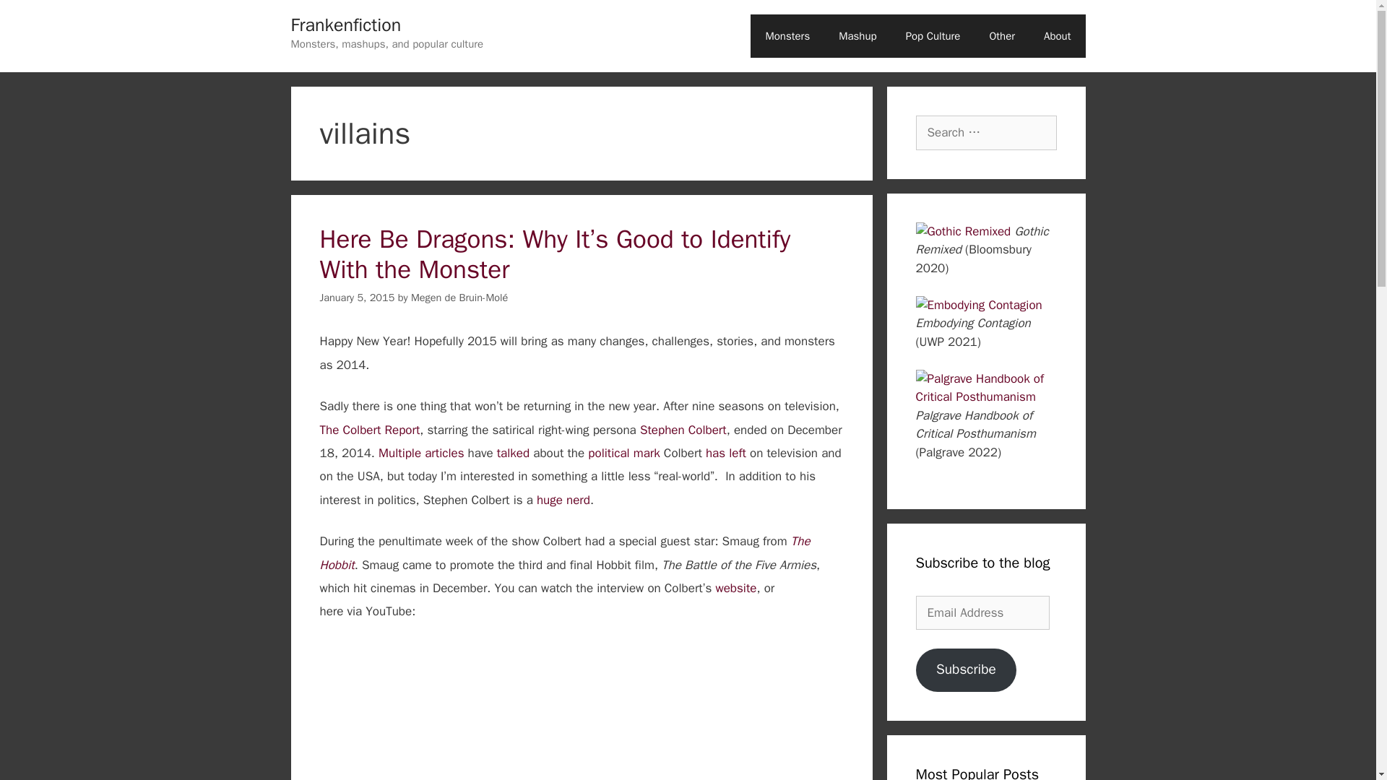 This screenshot has height=780, width=1387. Describe the element at coordinates (1056, 36) in the screenshot. I see `About` at that location.